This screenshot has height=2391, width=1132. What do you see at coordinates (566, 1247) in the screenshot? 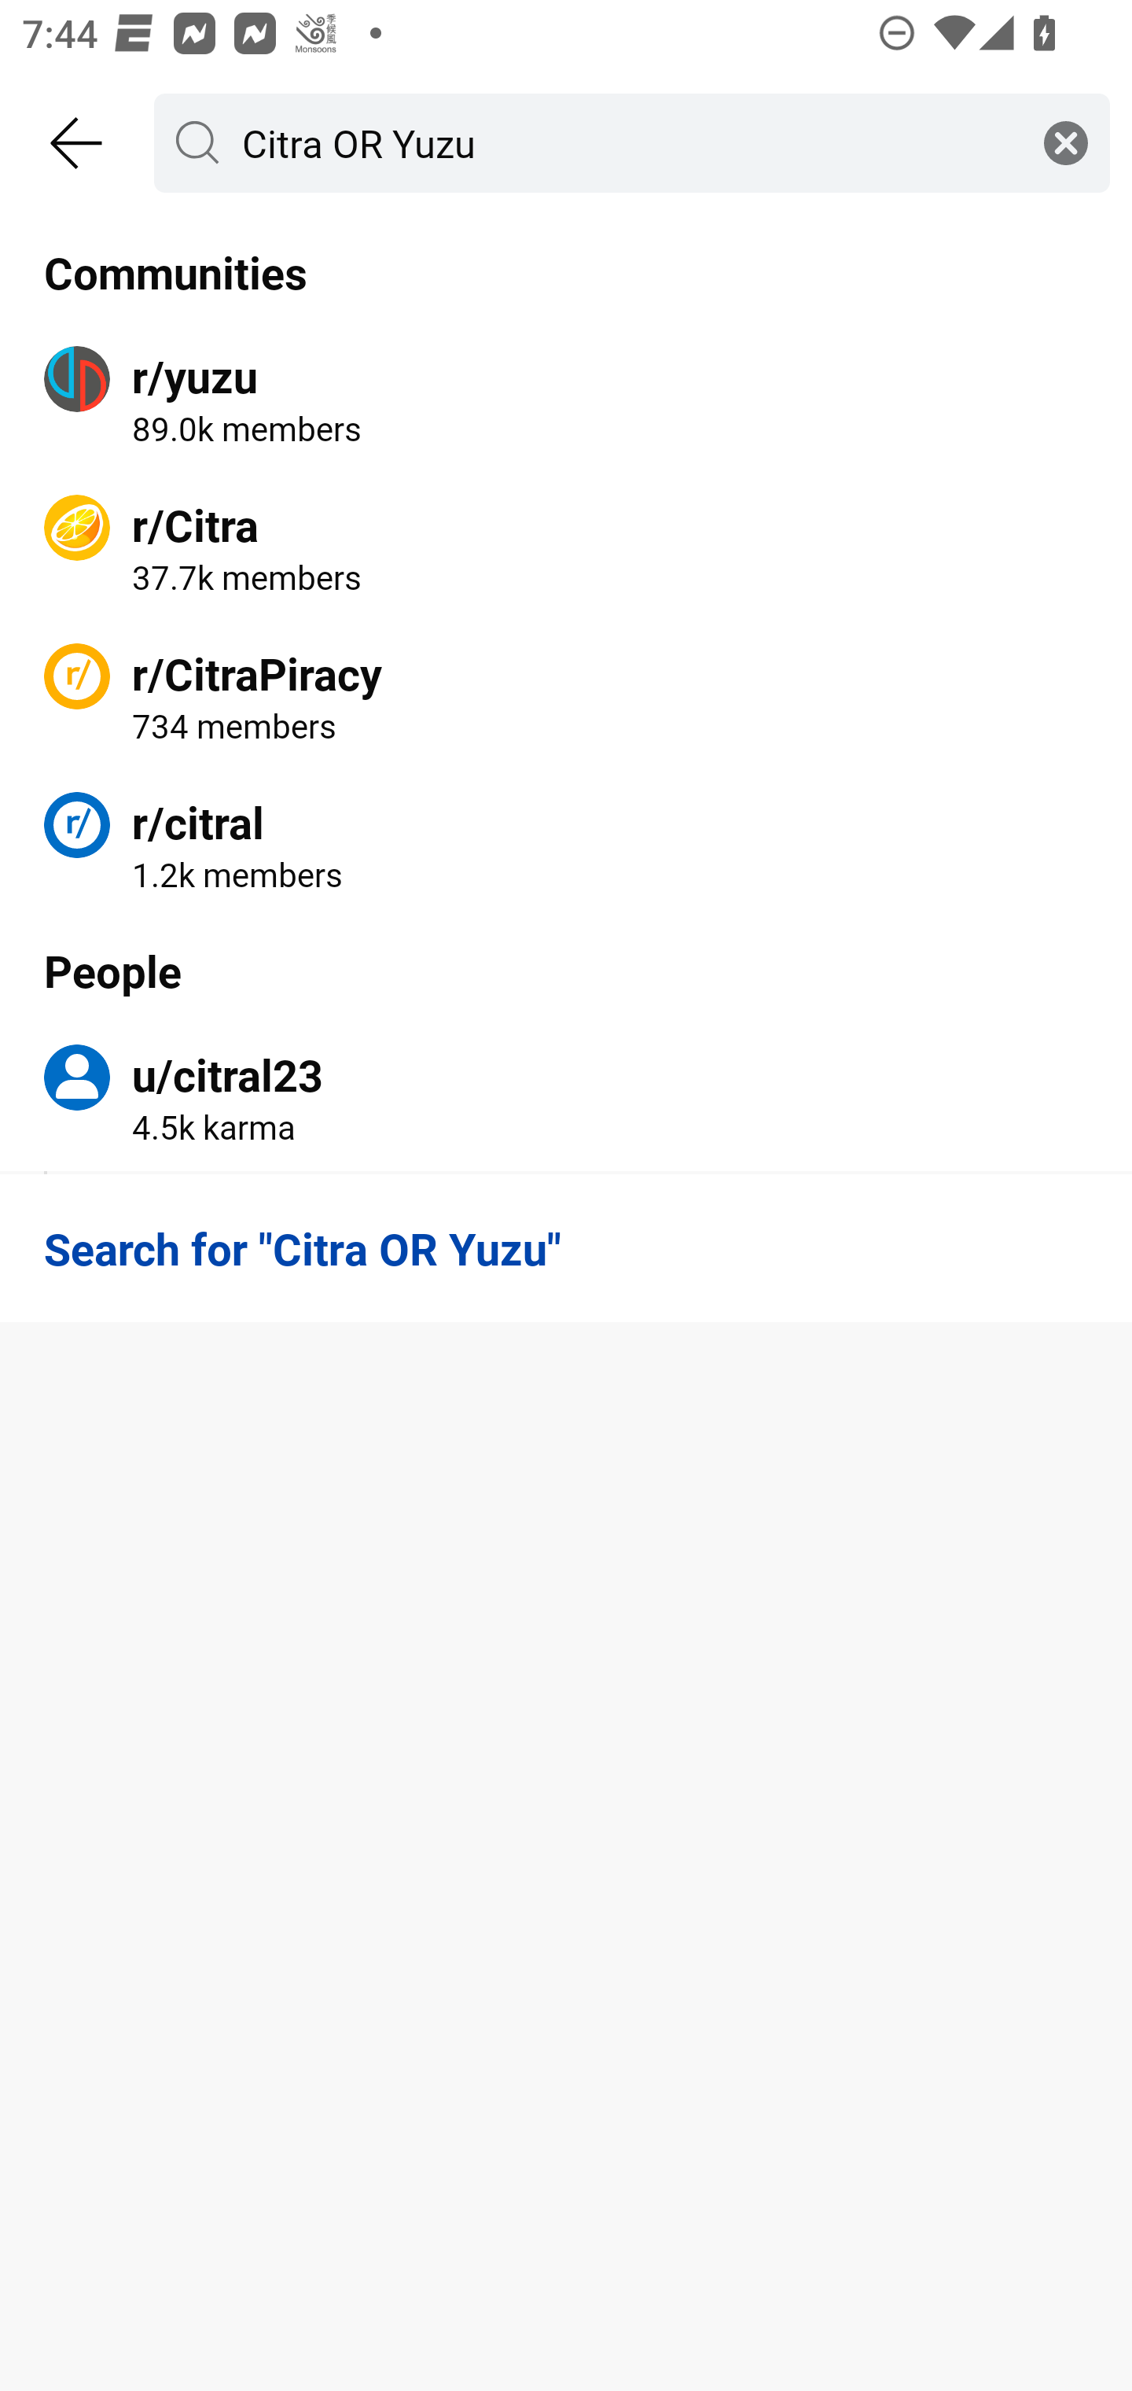
I see `Search for "Citra OR Yuzu"` at bounding box center [566, 1247].